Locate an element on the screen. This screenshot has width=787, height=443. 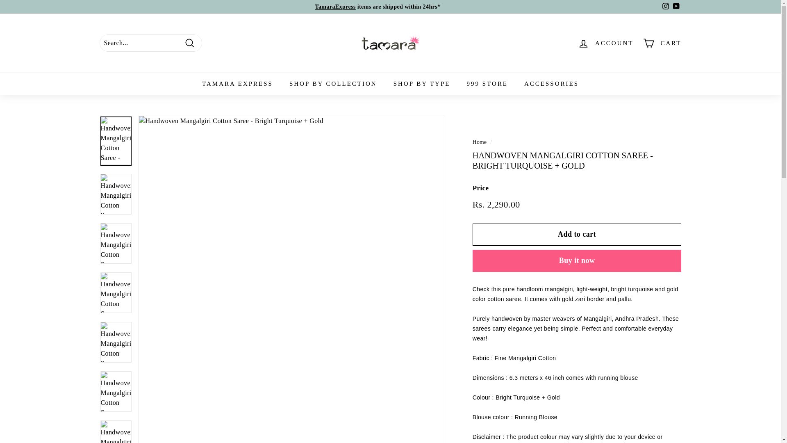
SHOP BY COLLECTION is located at coordinates (333, 84).